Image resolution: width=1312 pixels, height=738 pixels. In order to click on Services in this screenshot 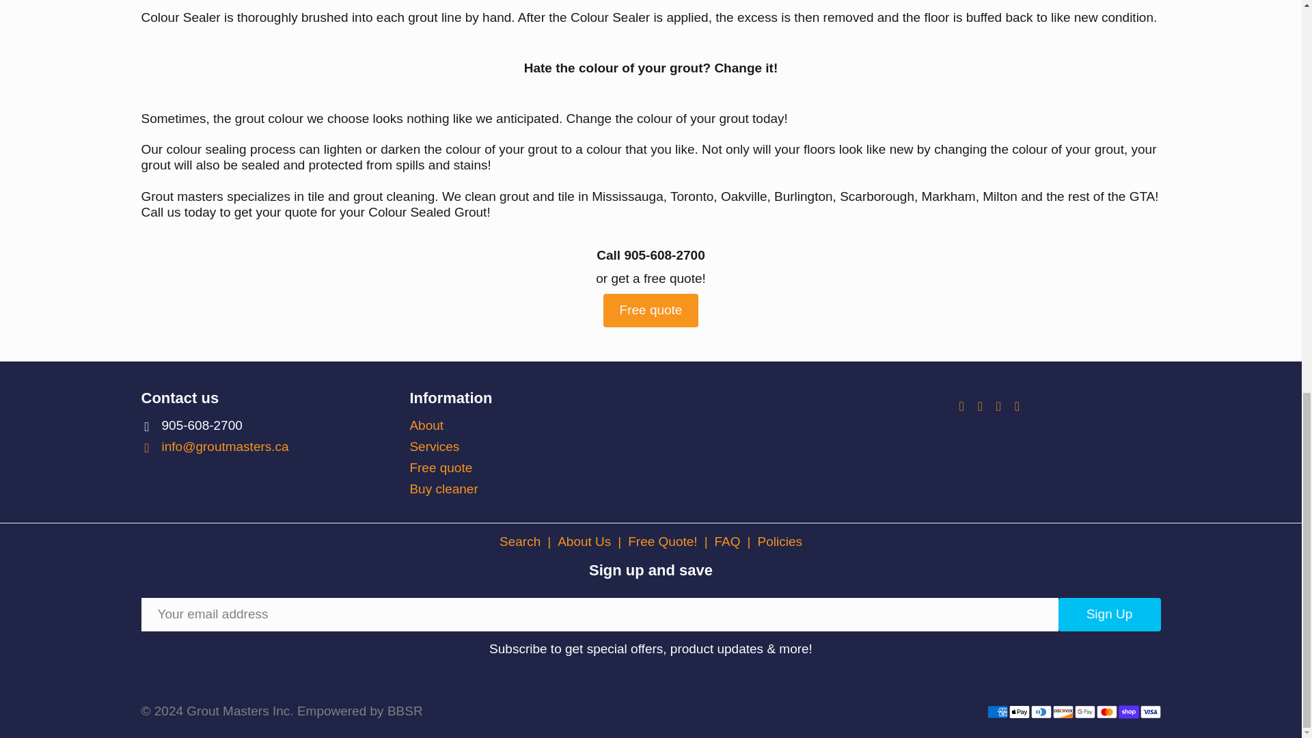, I will do `click(435, 446)`.